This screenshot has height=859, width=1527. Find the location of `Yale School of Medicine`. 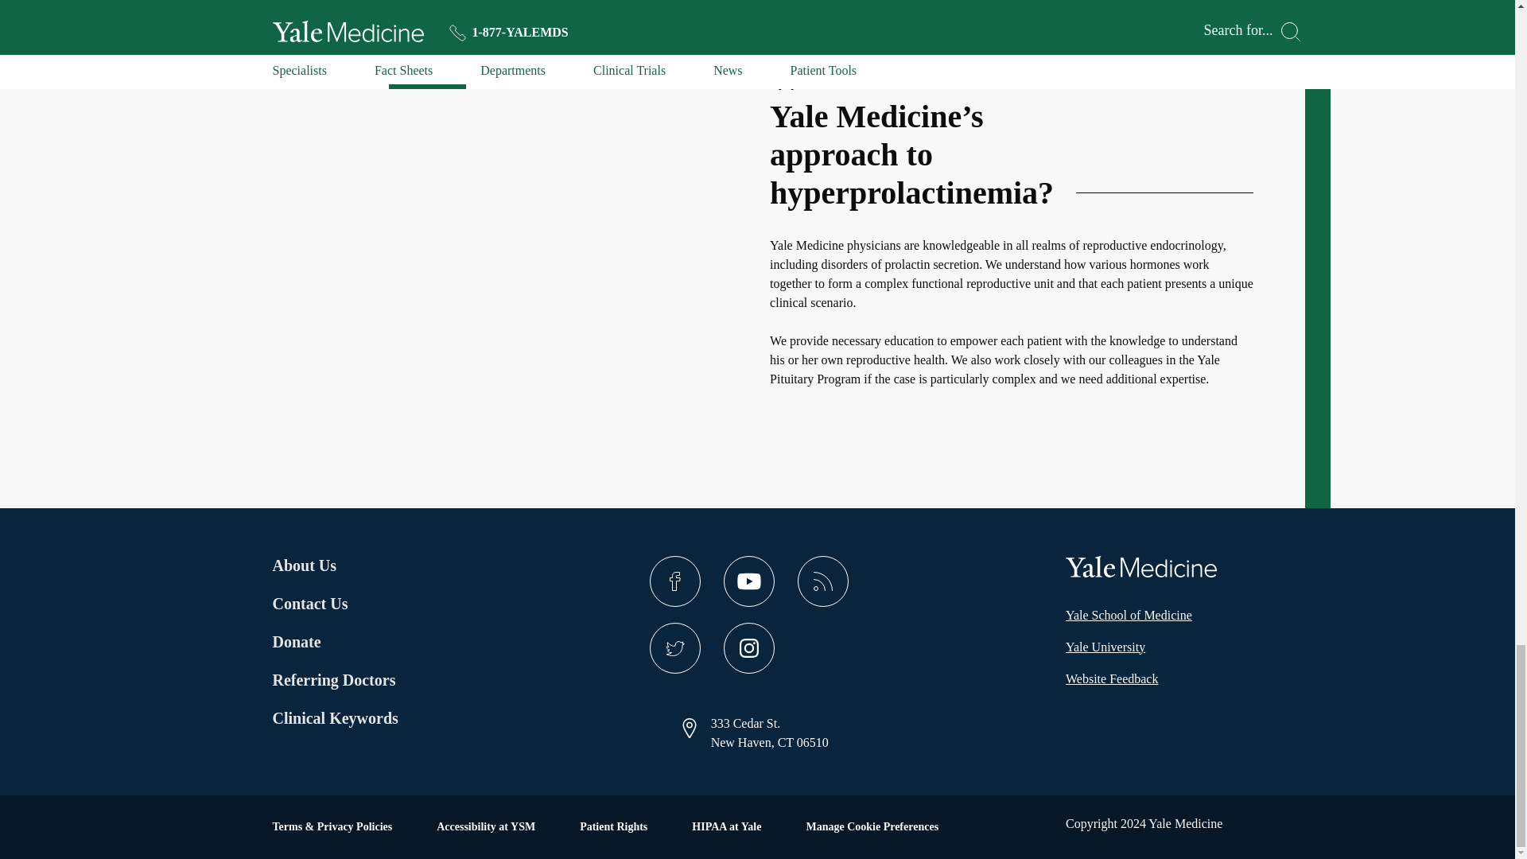

Yale School of Medicine is located at coordinates (1129, 616).